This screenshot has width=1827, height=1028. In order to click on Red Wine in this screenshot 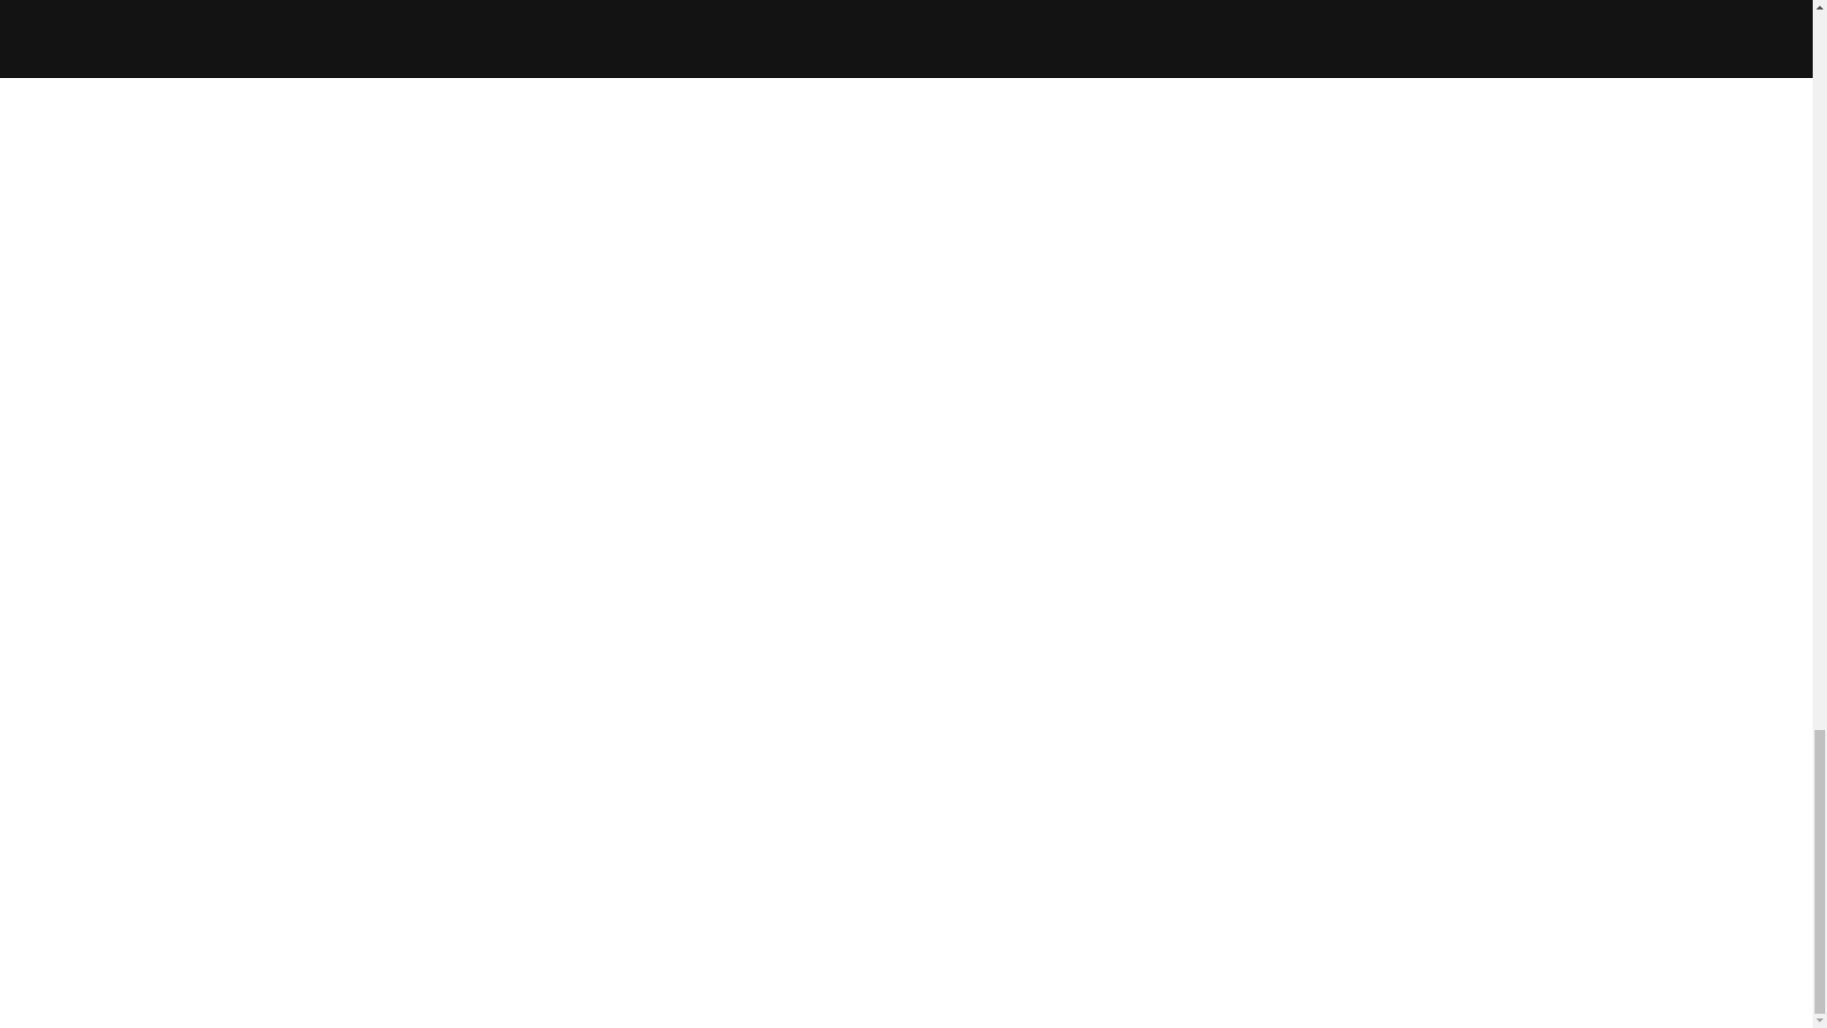, I will do `click(487, 122)`.